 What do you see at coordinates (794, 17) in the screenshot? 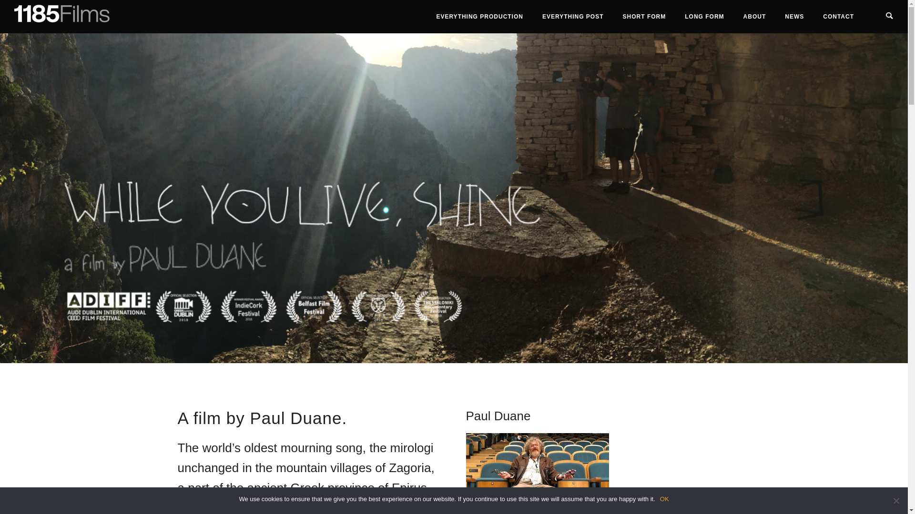
I see `NEWS` at bounding box center [794, 17].